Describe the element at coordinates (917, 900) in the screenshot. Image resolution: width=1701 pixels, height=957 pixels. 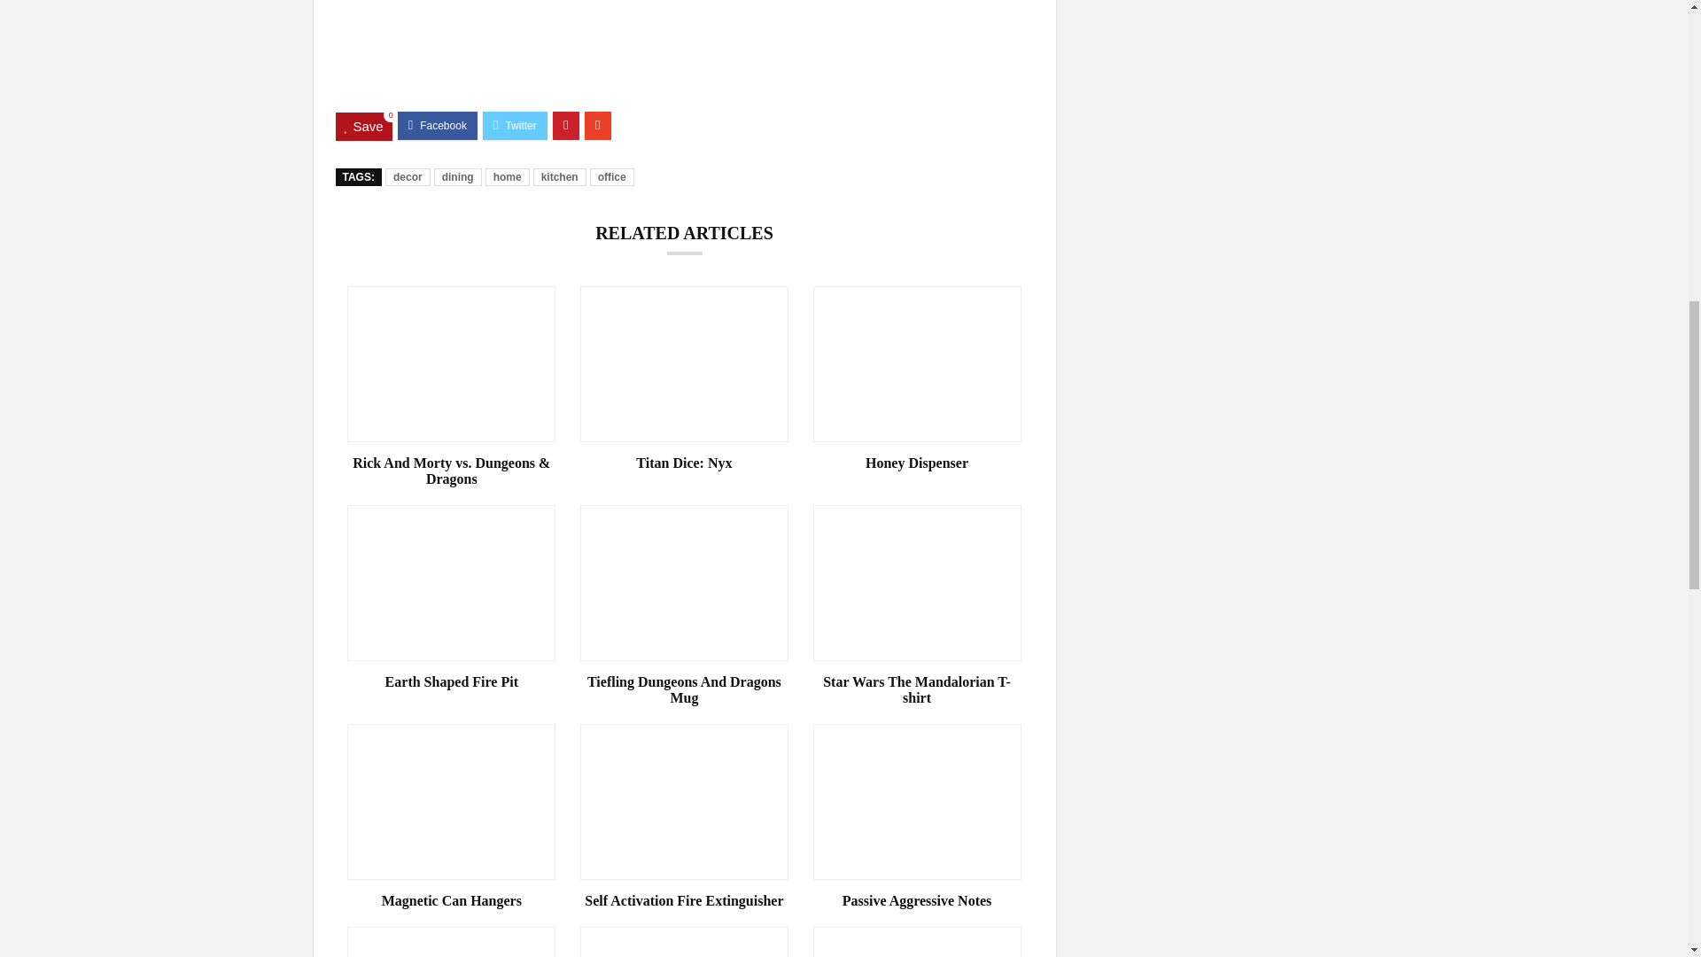
I see `Passive Aggressive Notes` at that location.